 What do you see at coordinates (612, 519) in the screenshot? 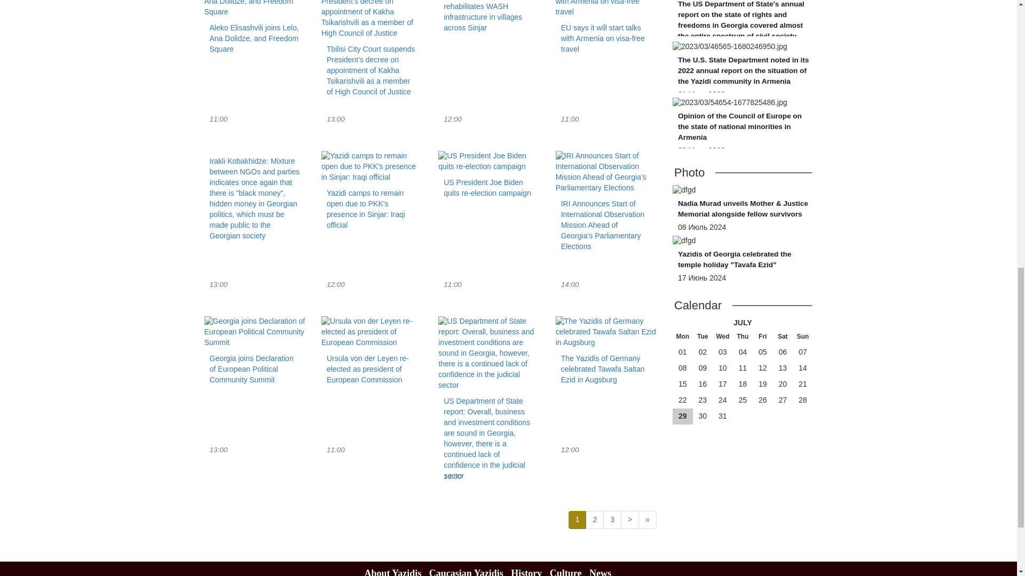
I see `Last` at bounding box center [612, 519].